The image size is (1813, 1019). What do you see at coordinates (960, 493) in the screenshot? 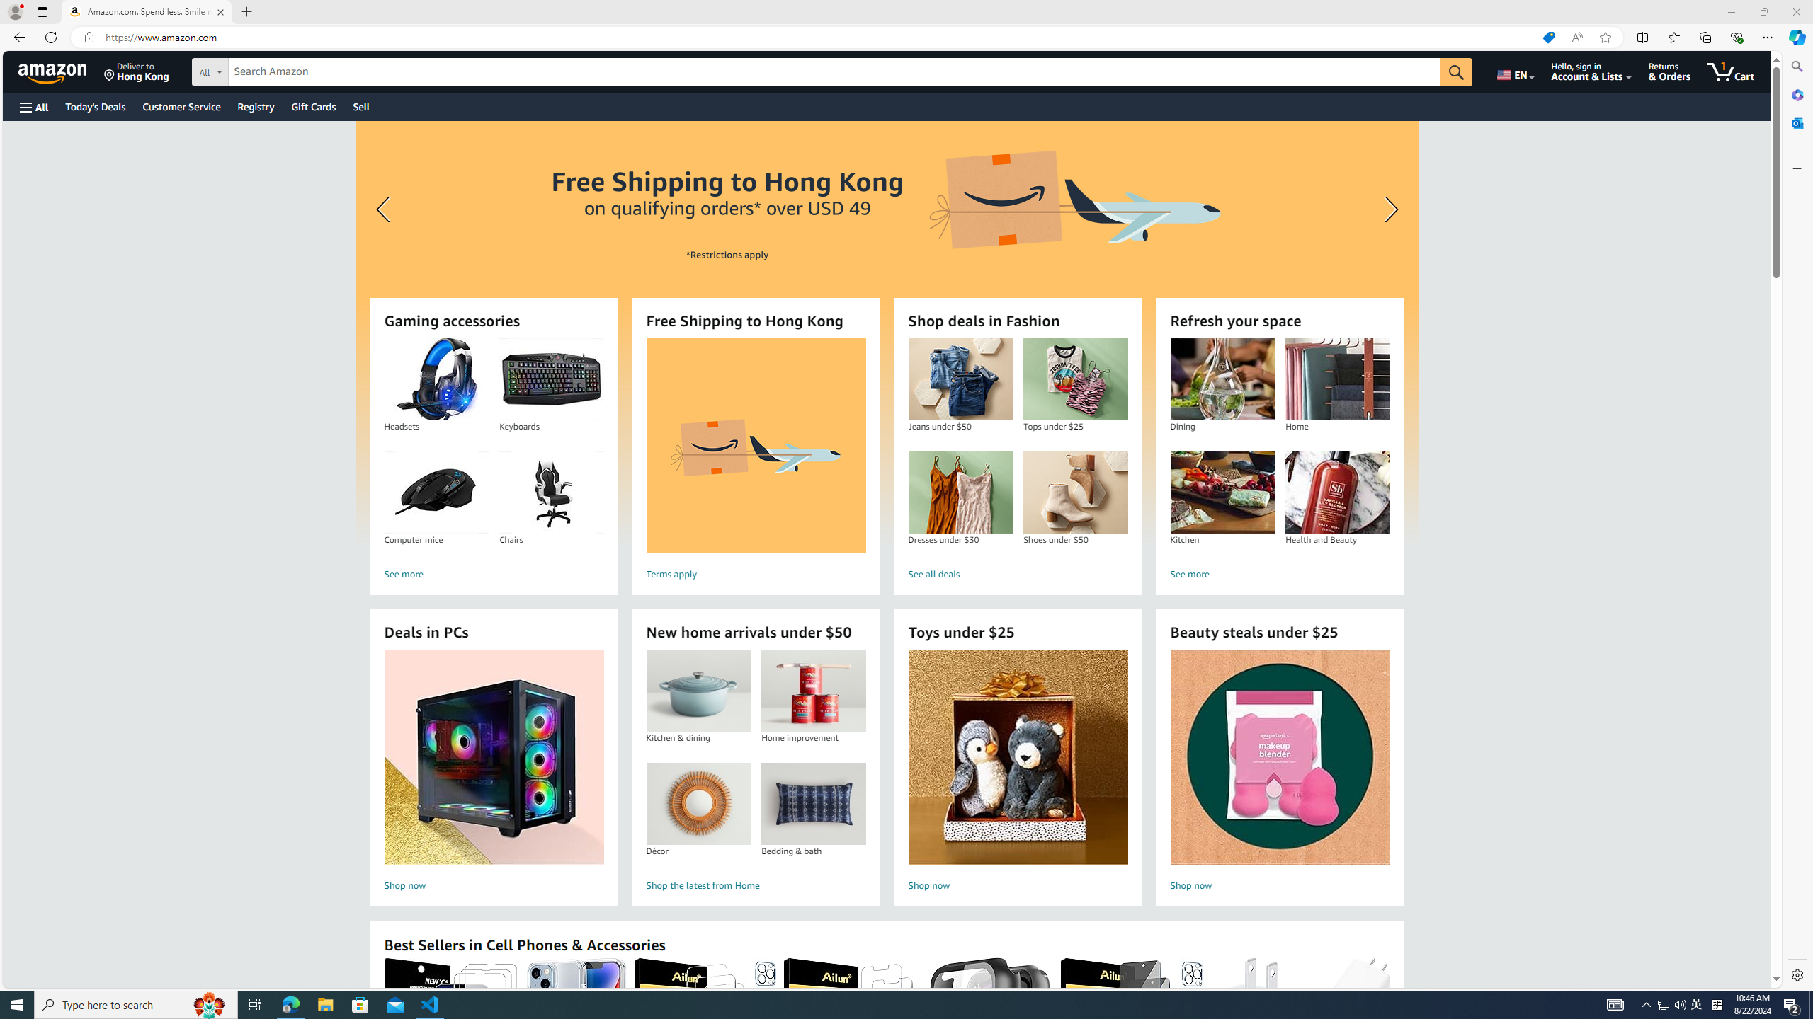
I see `Dresses under $30` at bounding box center [960, 493].